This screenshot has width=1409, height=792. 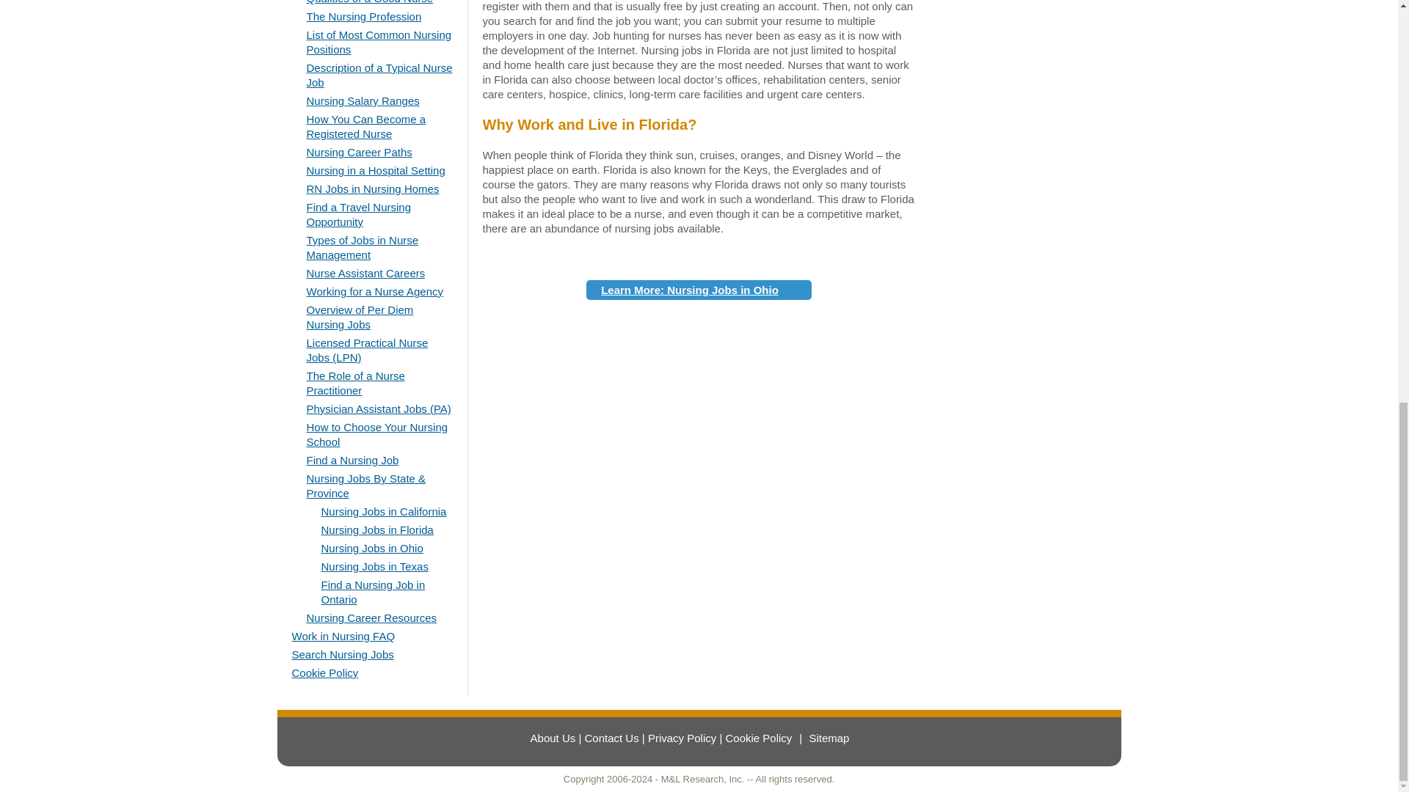 I want to click on The Nursing Profession, so click(x=364, y=16).